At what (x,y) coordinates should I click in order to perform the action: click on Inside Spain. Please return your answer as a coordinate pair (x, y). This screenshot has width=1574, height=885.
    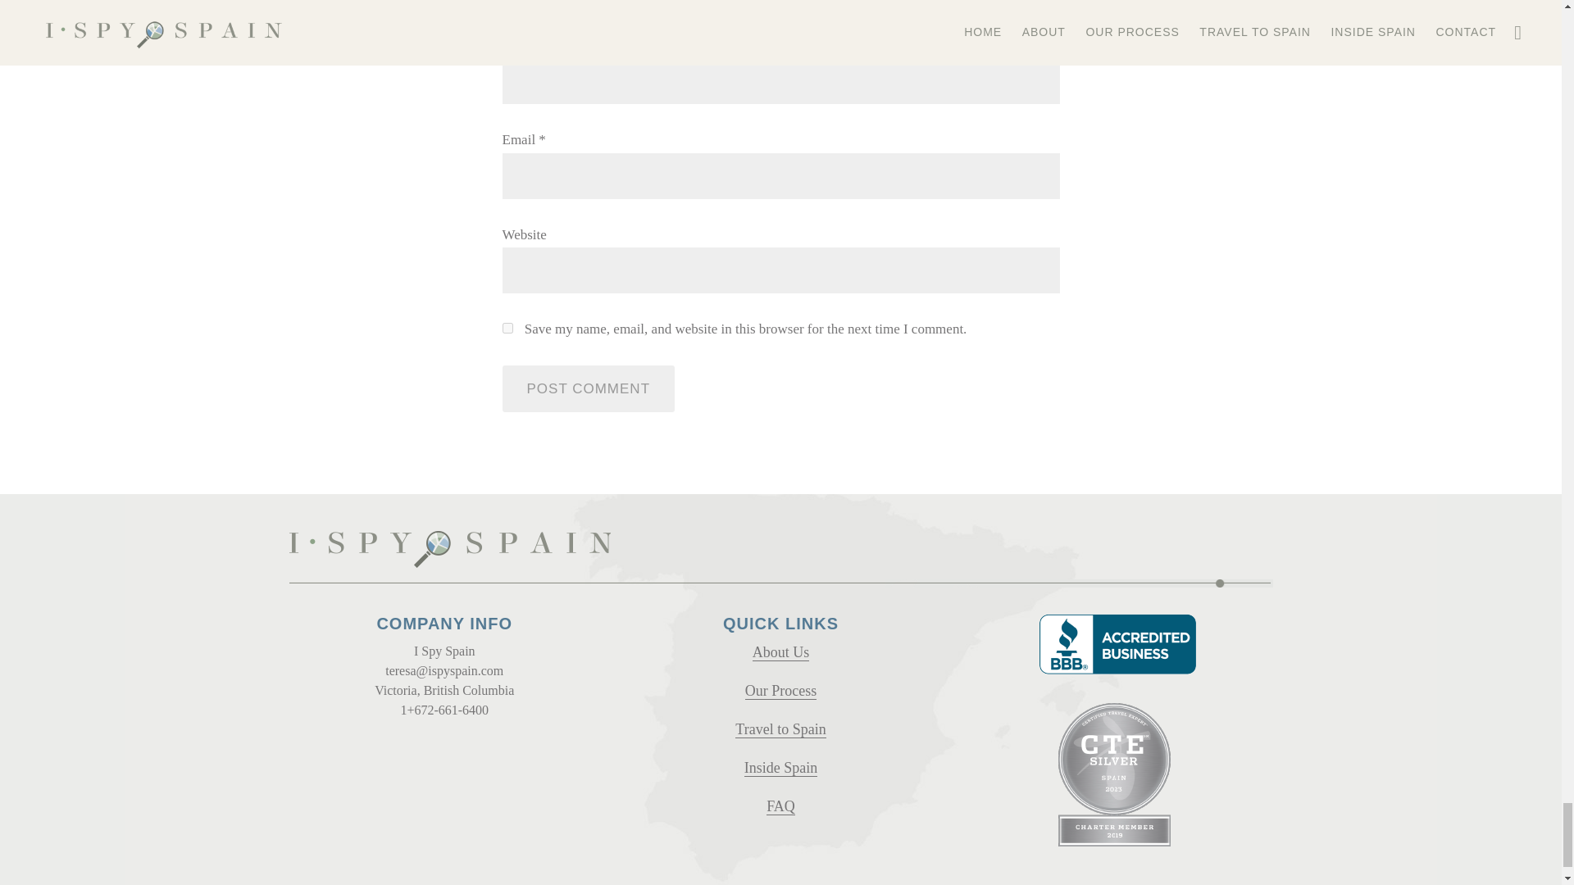
    Looking at the image, I should click on (781, 768).